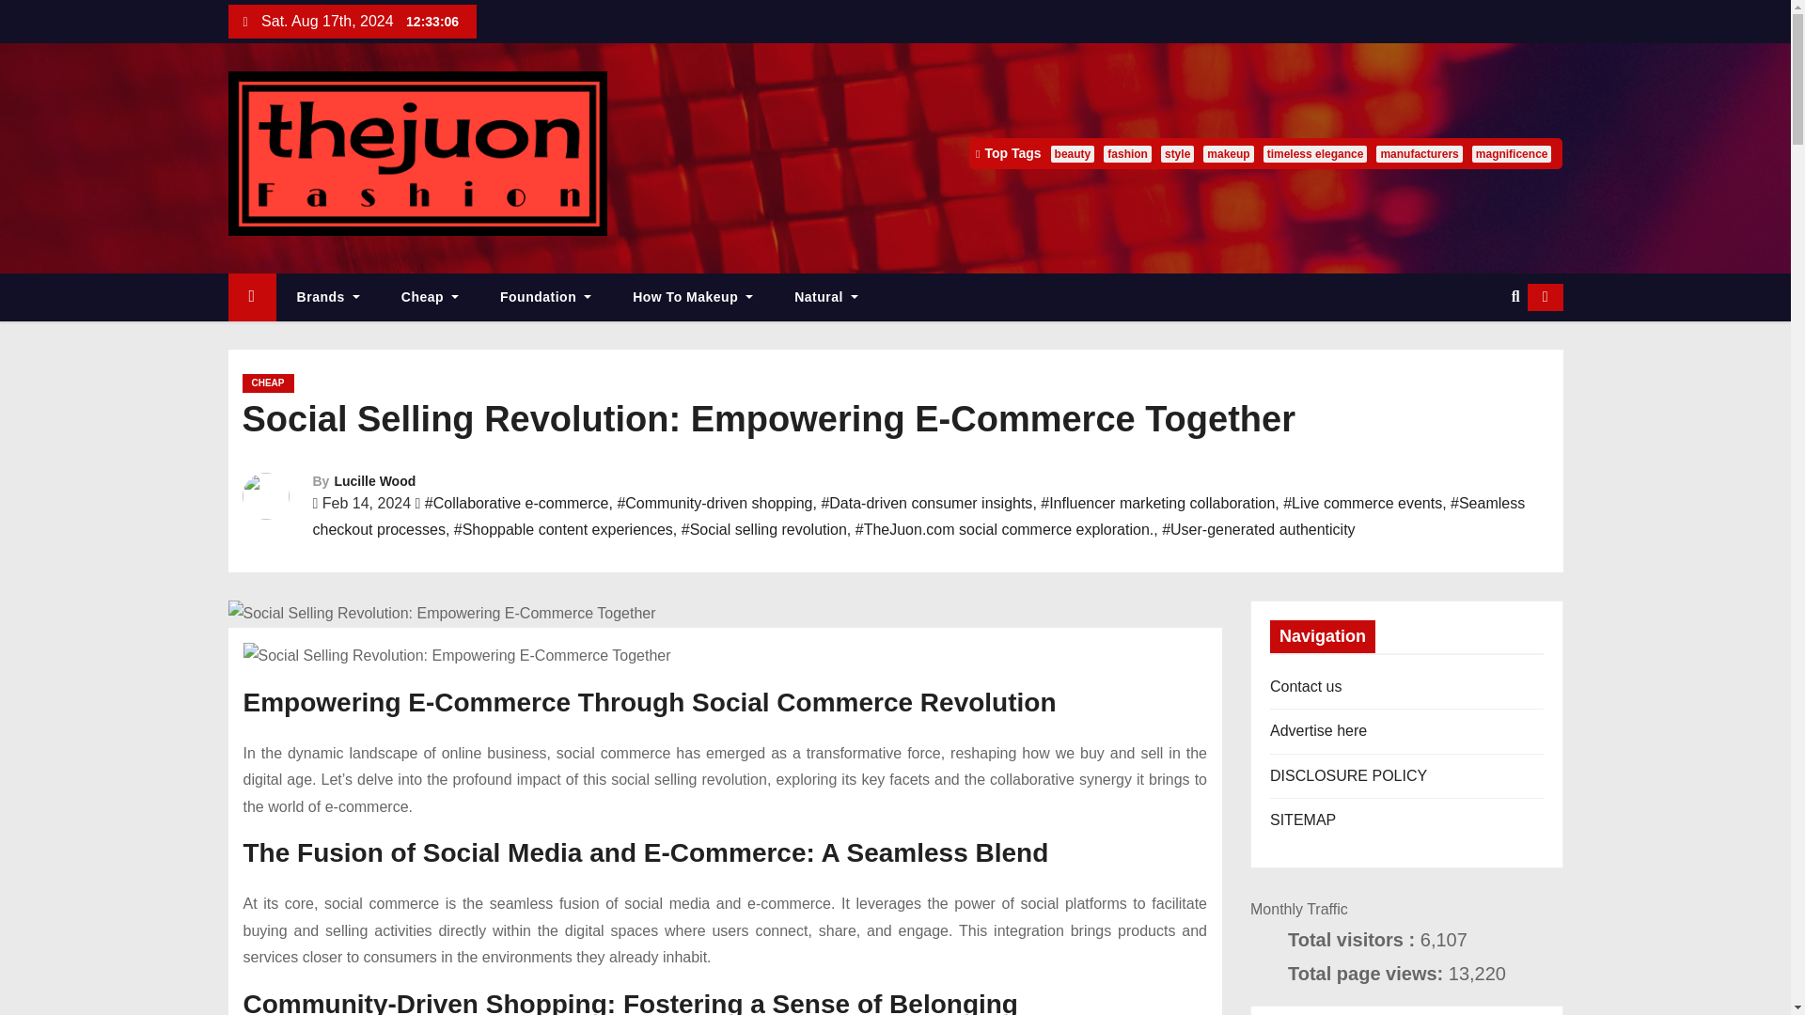 Image resolution: width=1805 pixels, height=1015 pixels. I want to click on style, so click(1177, 154).